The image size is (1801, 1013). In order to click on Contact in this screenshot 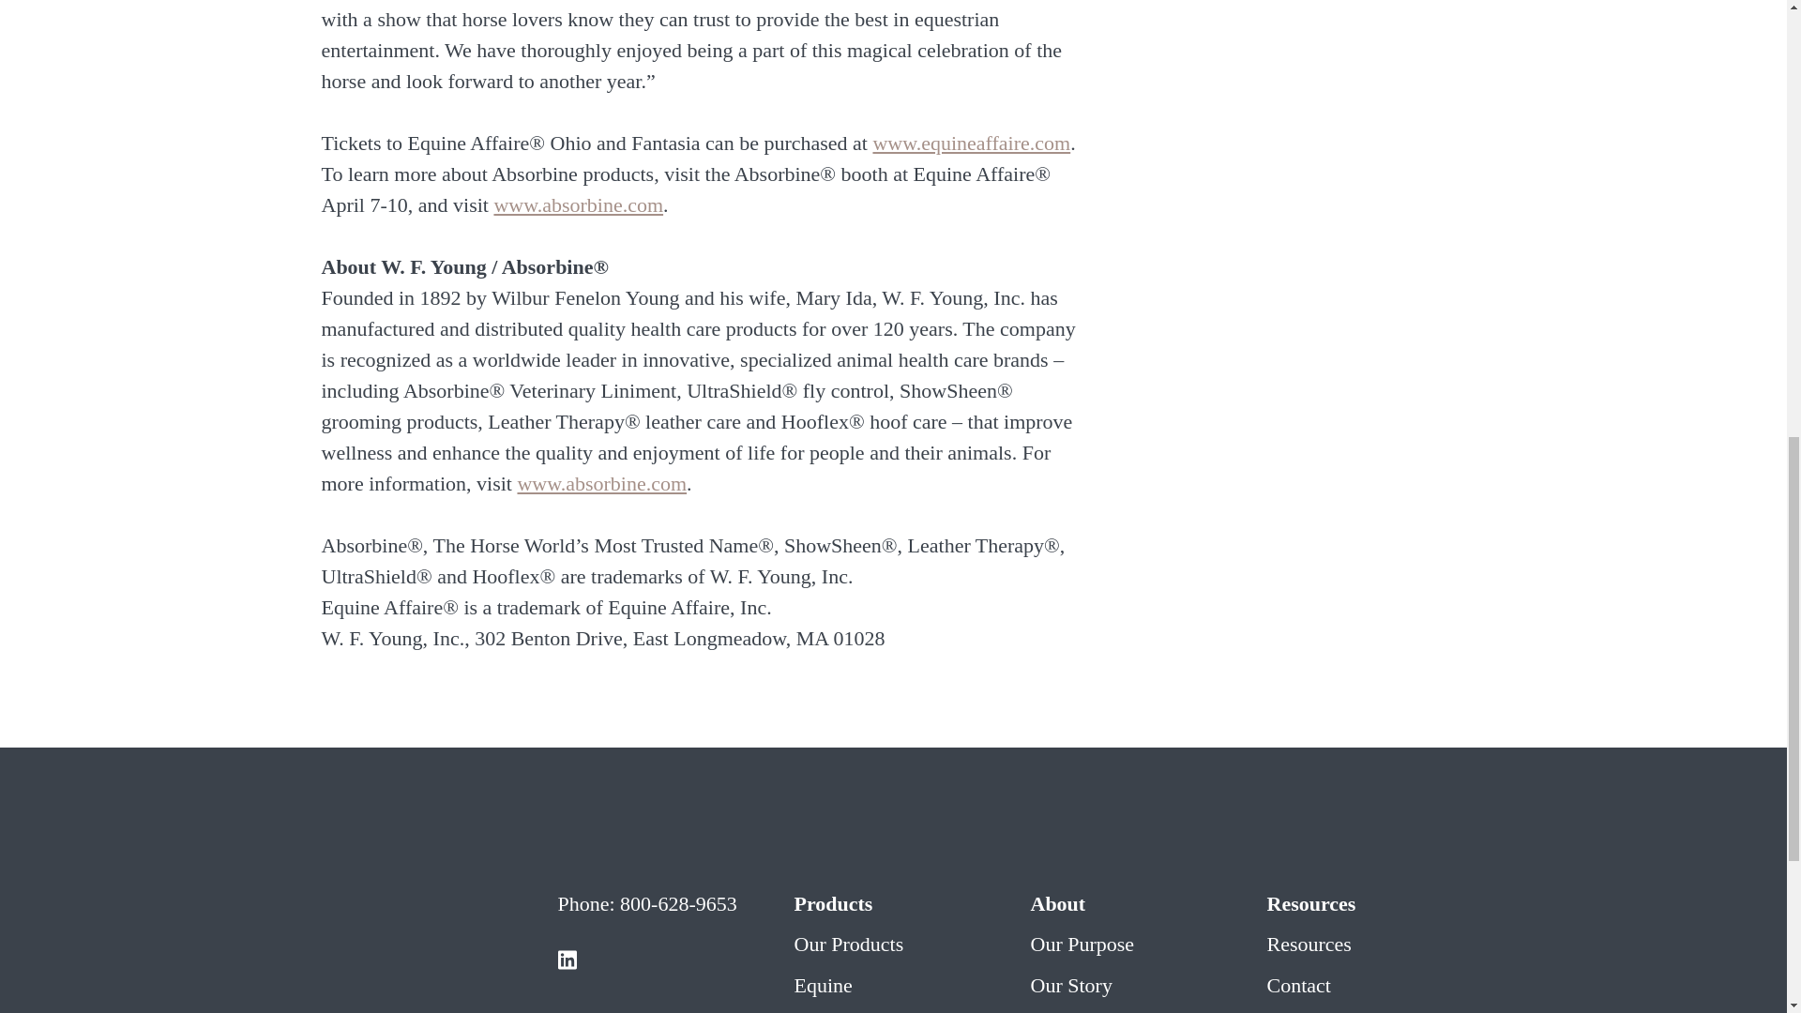, I will do `click(1298, 985)`.